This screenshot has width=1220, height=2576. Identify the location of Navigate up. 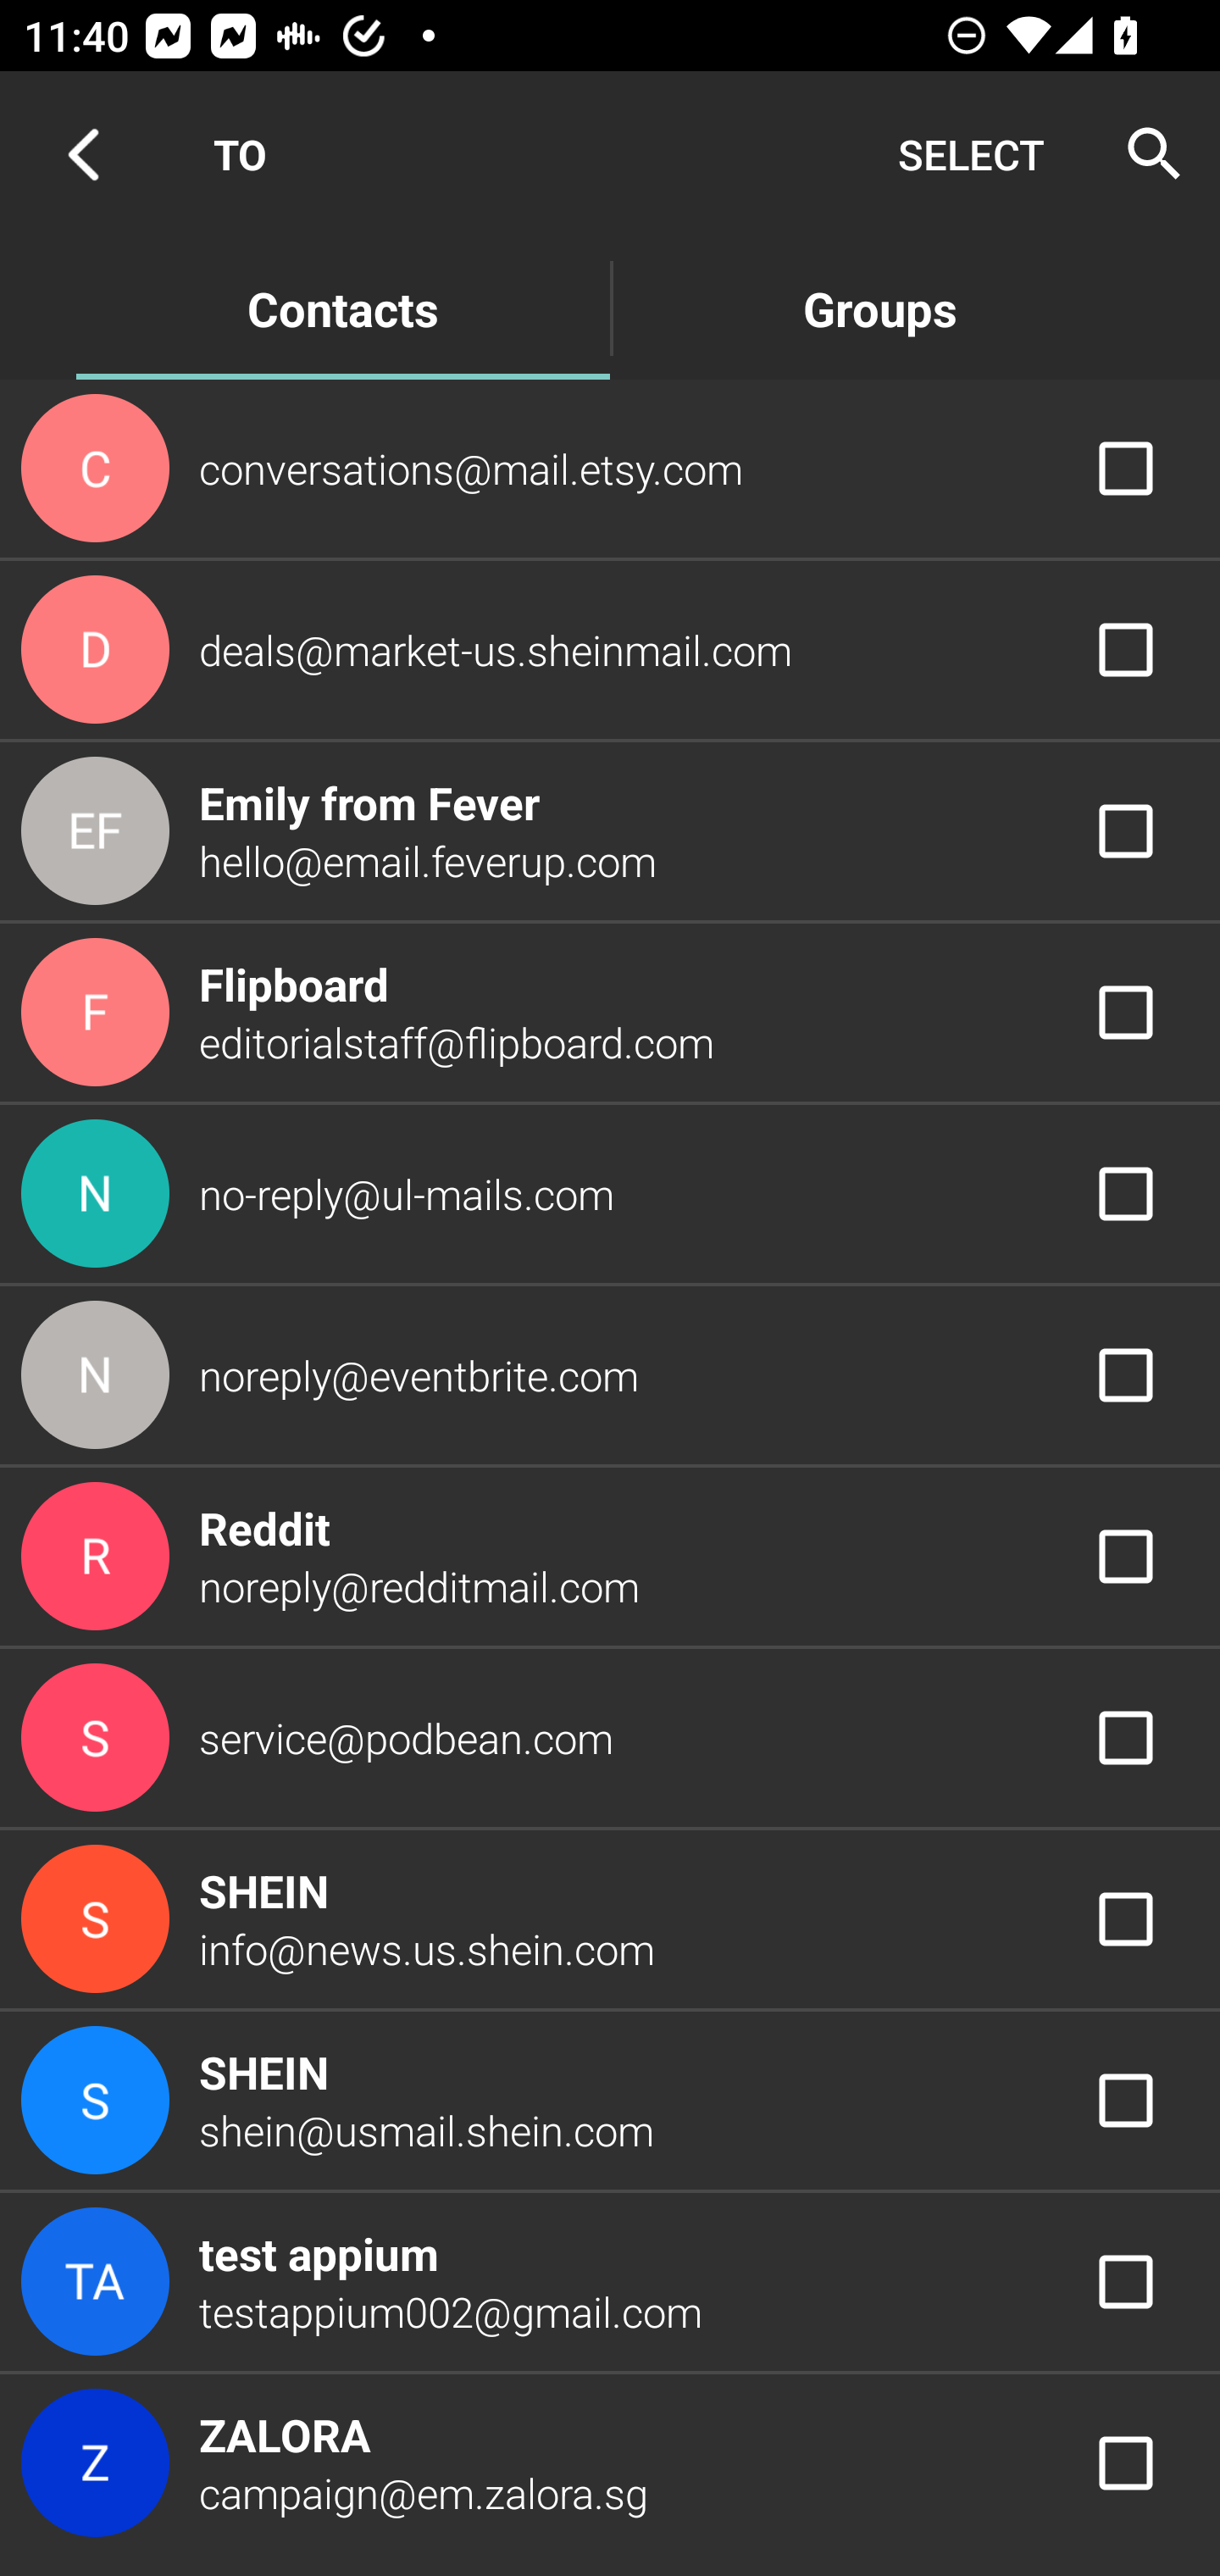
(83, 154).